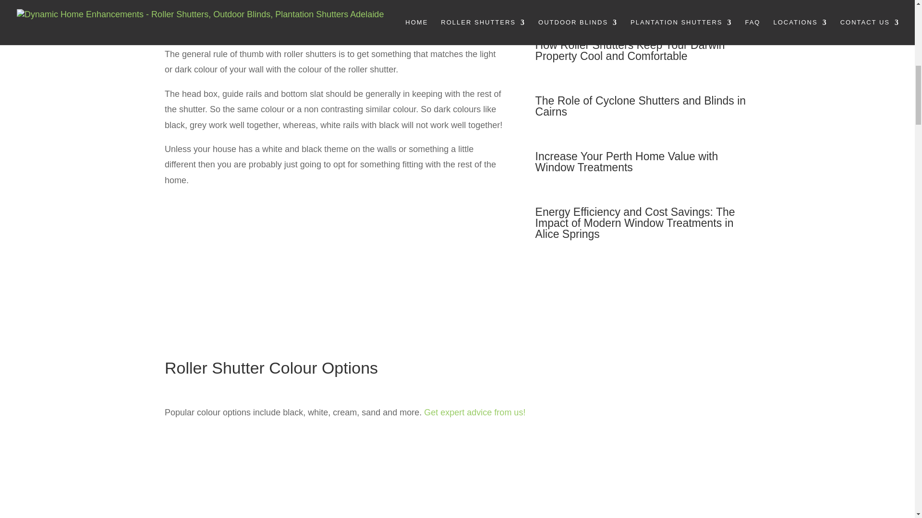 The image size is (922, 518). Describe the element at coordinates (303, 483) in the screenshot. I see `Woodland Grey Roller Shutter` at that location.